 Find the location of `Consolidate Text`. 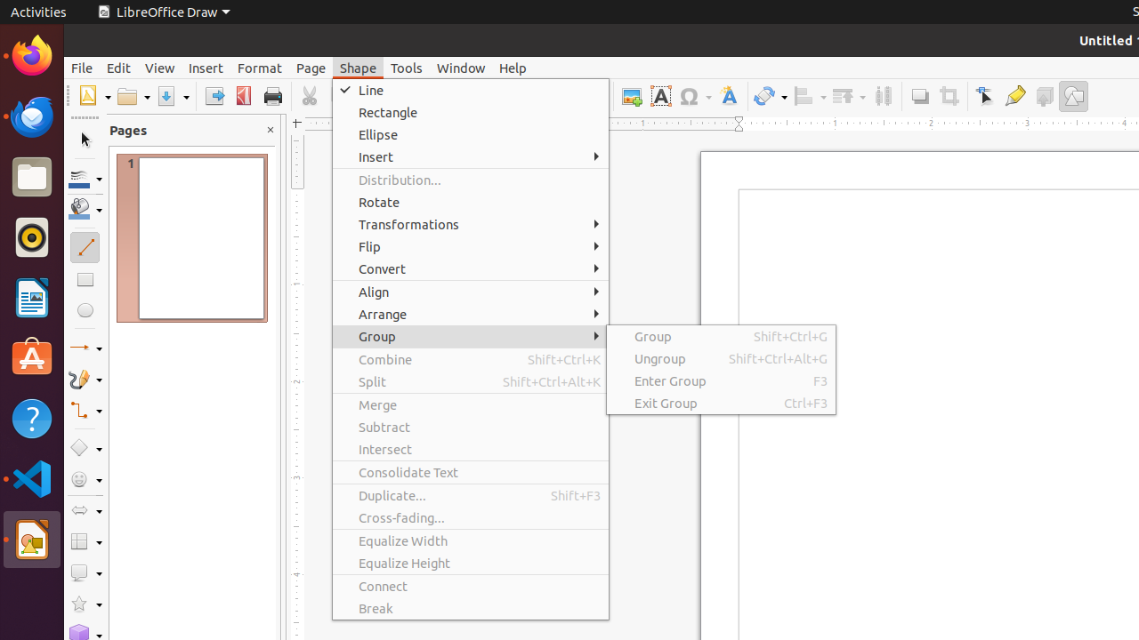

Consolidate Text is located at coordinates (471, 473).